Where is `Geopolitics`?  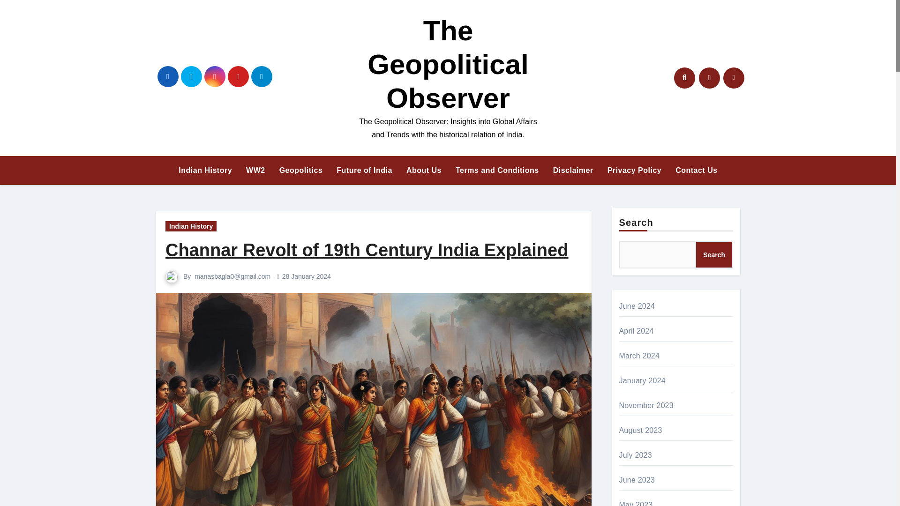 Geopolitics is located at coordinates (301, 171).